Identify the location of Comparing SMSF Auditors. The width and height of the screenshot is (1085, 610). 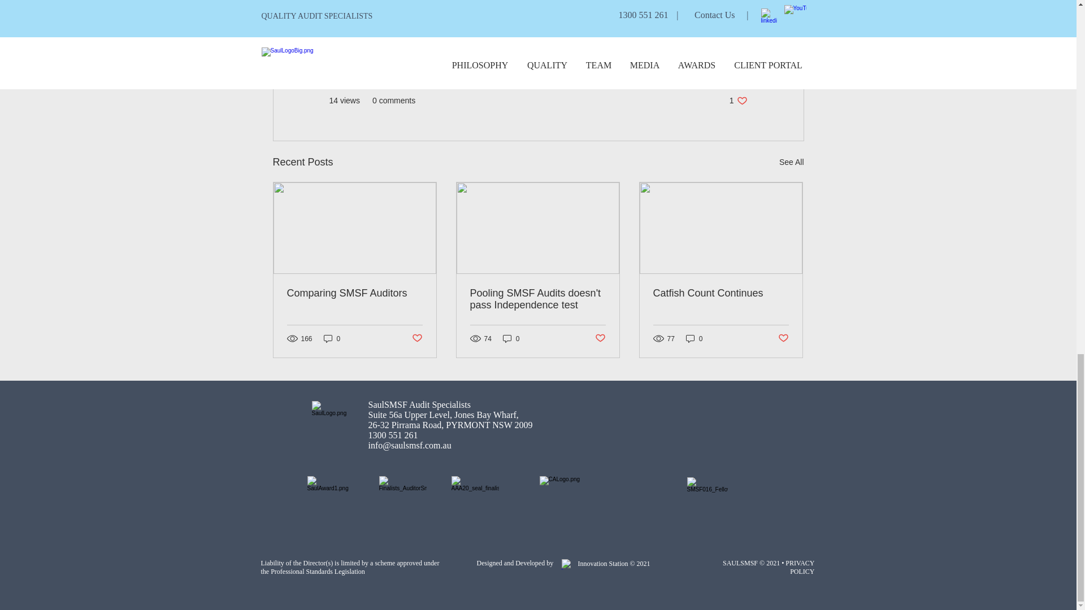
(721, 293).